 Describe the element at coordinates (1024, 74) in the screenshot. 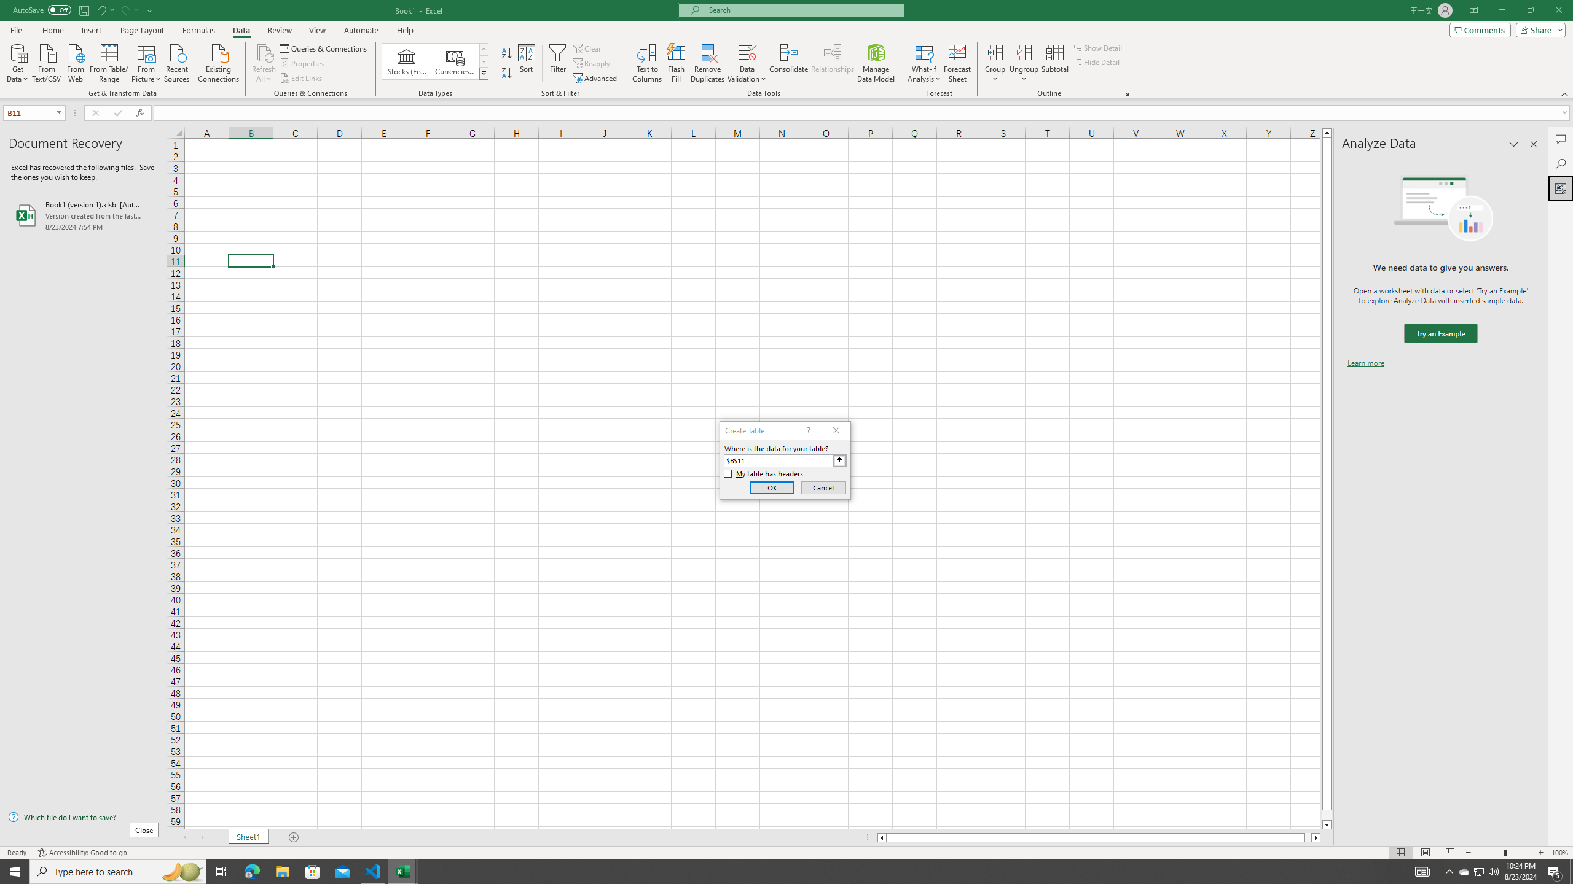

I see `More Options` at that location.